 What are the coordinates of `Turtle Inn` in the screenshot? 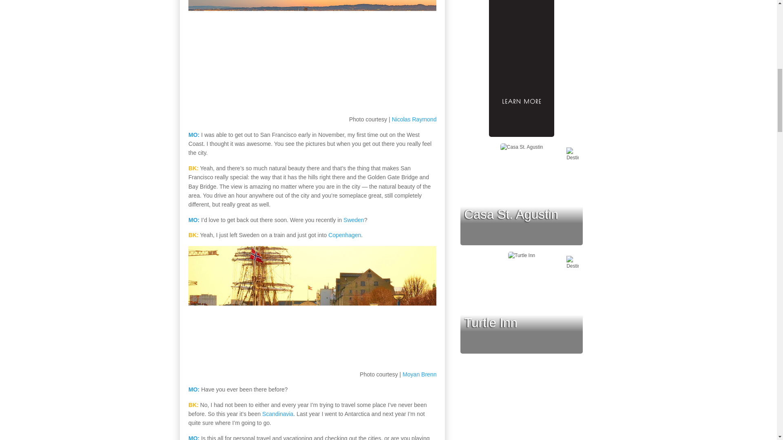 It's located at (491, 323).